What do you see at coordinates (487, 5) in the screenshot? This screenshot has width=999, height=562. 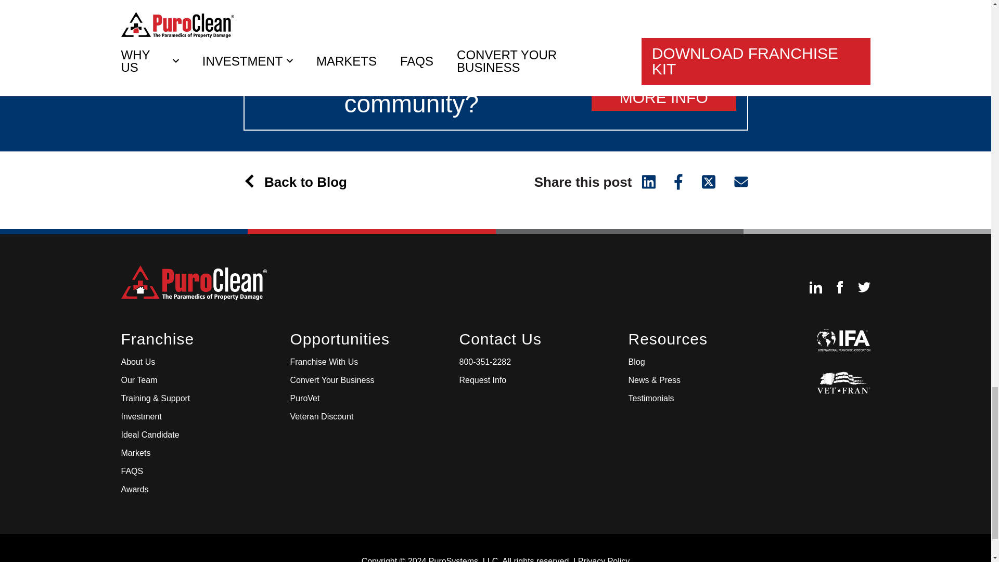 I see `download a free information kit` at bounding box center [487, 5].